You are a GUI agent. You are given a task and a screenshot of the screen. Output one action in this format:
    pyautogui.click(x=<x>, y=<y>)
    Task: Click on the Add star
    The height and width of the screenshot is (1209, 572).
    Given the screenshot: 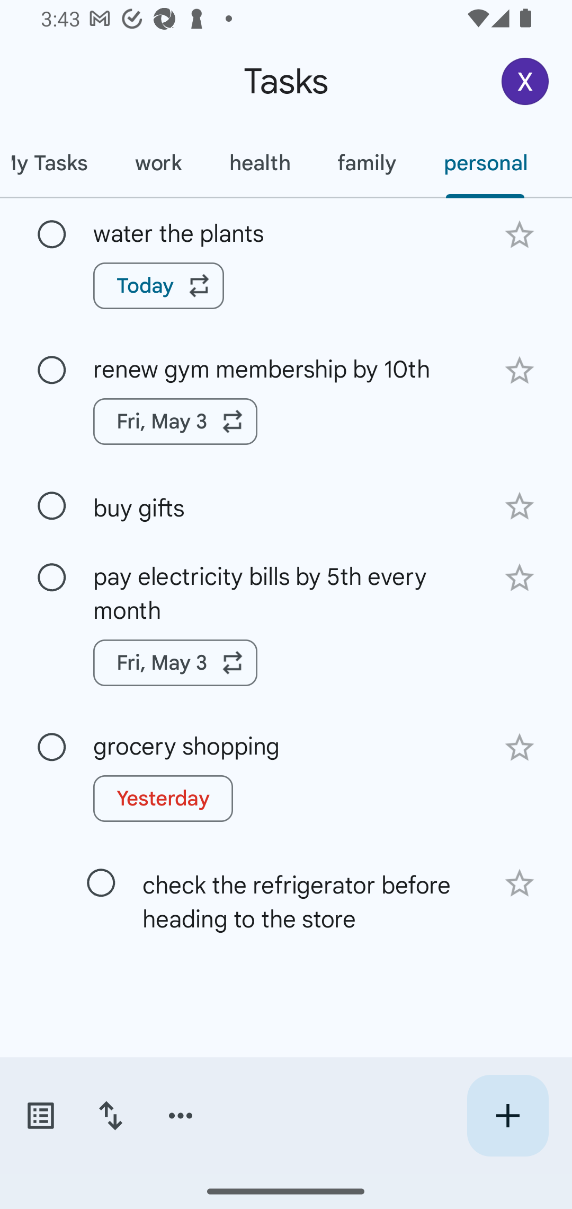 What is the action you would take?
    pyautogui.click(x=519, y=883)
    